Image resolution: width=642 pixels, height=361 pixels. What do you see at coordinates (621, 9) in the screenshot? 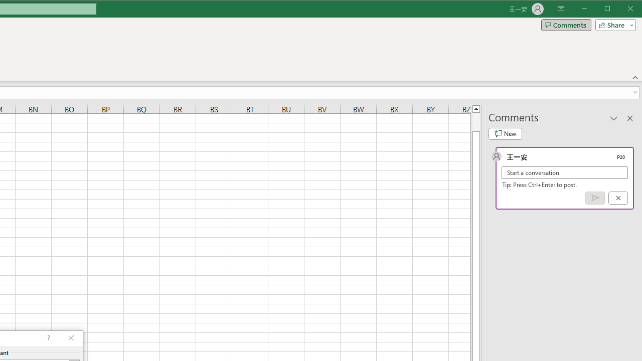
I see `Maximize` at bounding box center [621, 9].